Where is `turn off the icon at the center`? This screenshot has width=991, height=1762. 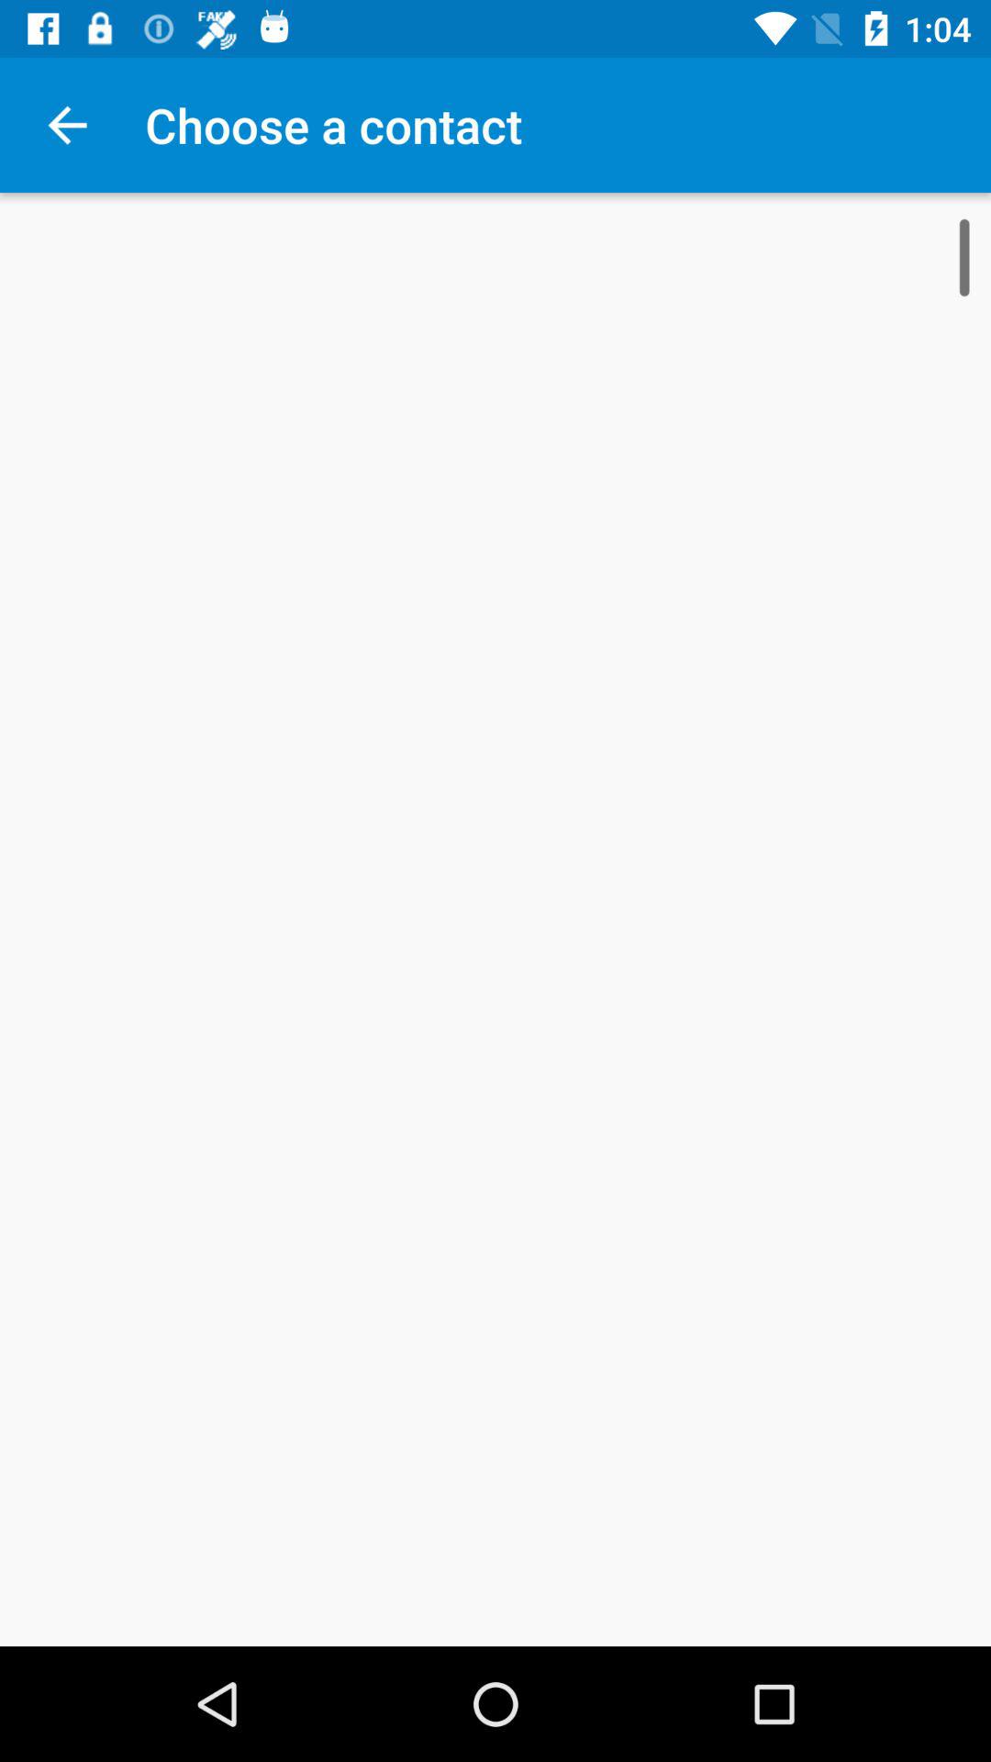
turn off the icon at the center is located at coordinates (495, 920).